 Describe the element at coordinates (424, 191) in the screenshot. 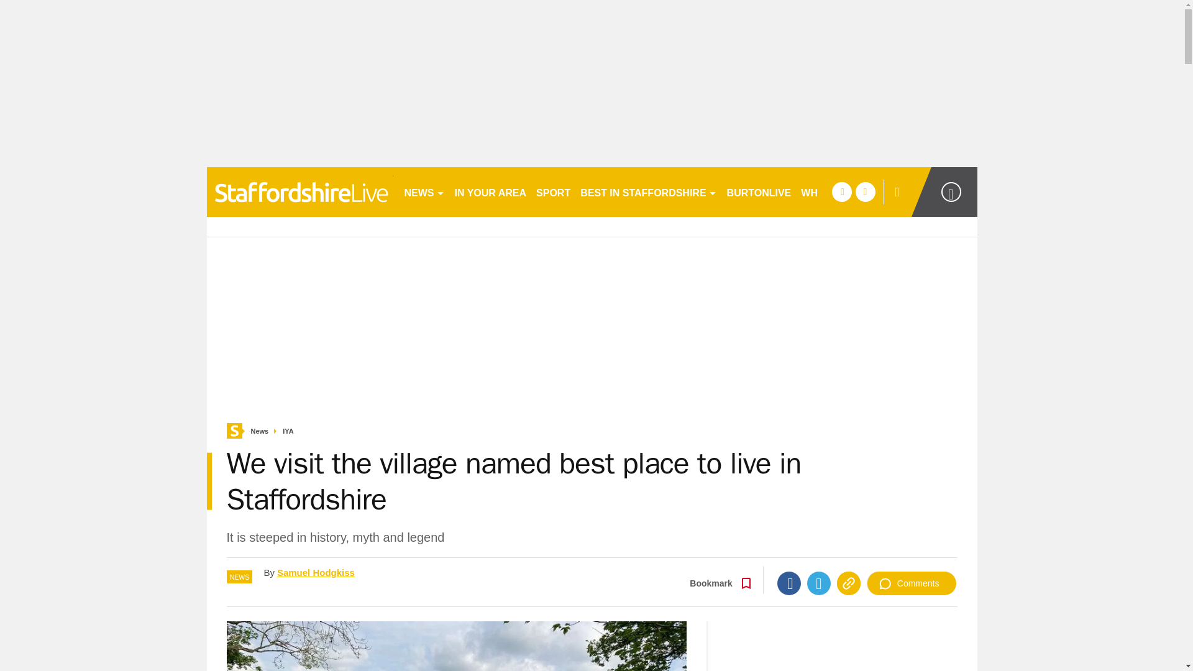

I see `NEWS` at that location.